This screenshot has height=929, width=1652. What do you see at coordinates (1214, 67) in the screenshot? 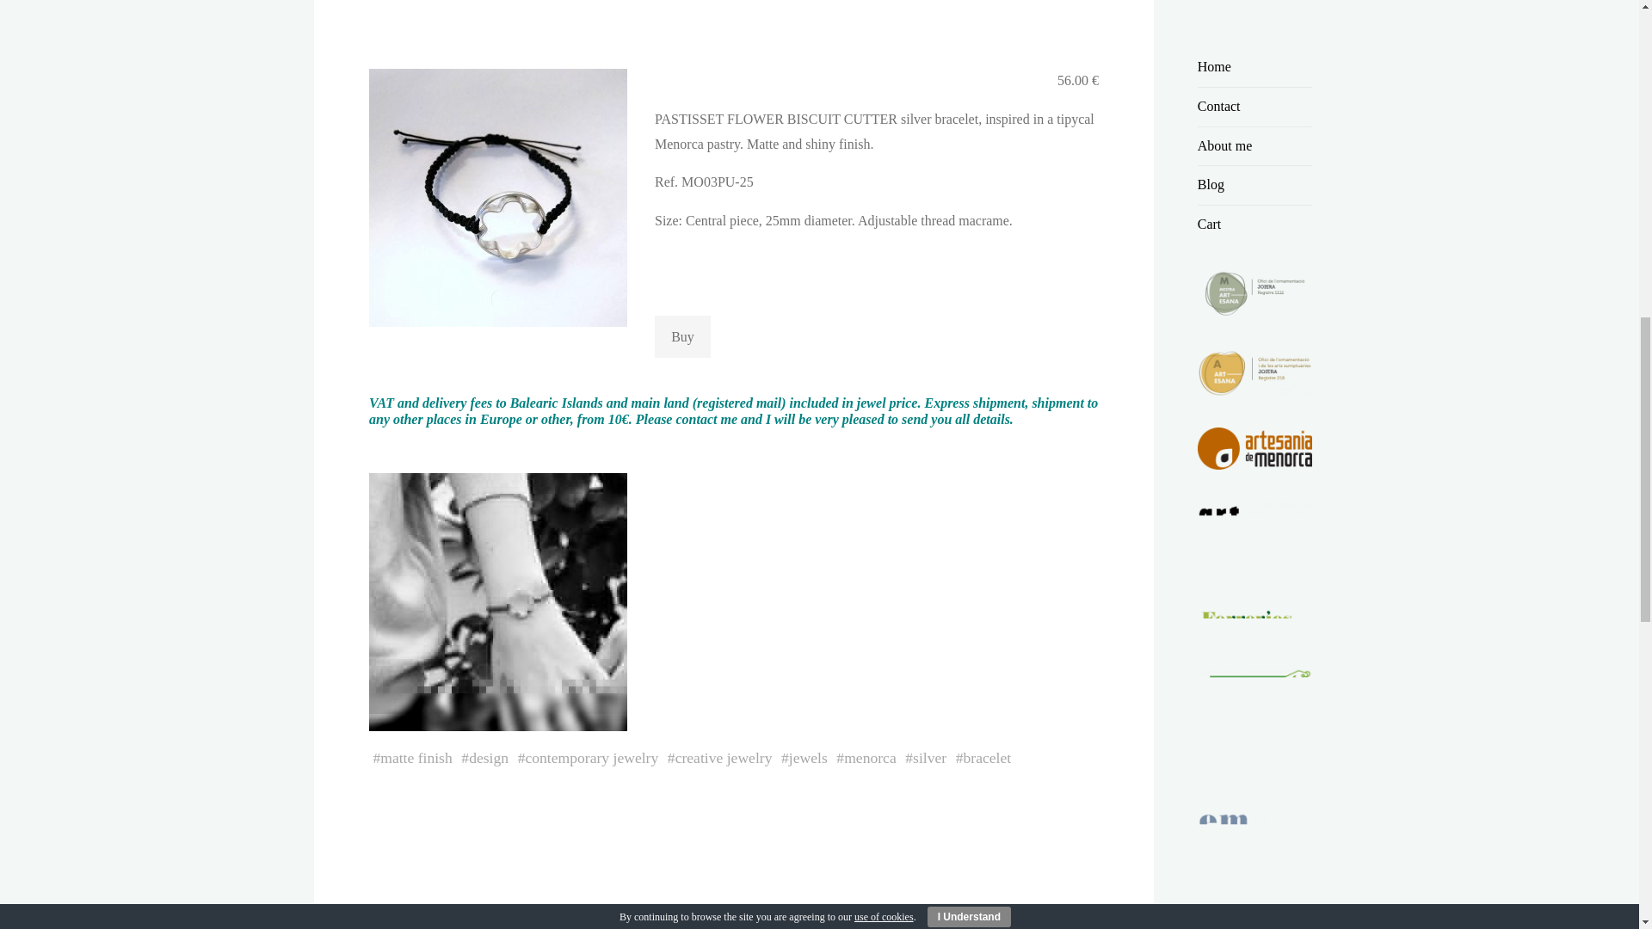
I see `Home` at bounding box center [1214, 67].